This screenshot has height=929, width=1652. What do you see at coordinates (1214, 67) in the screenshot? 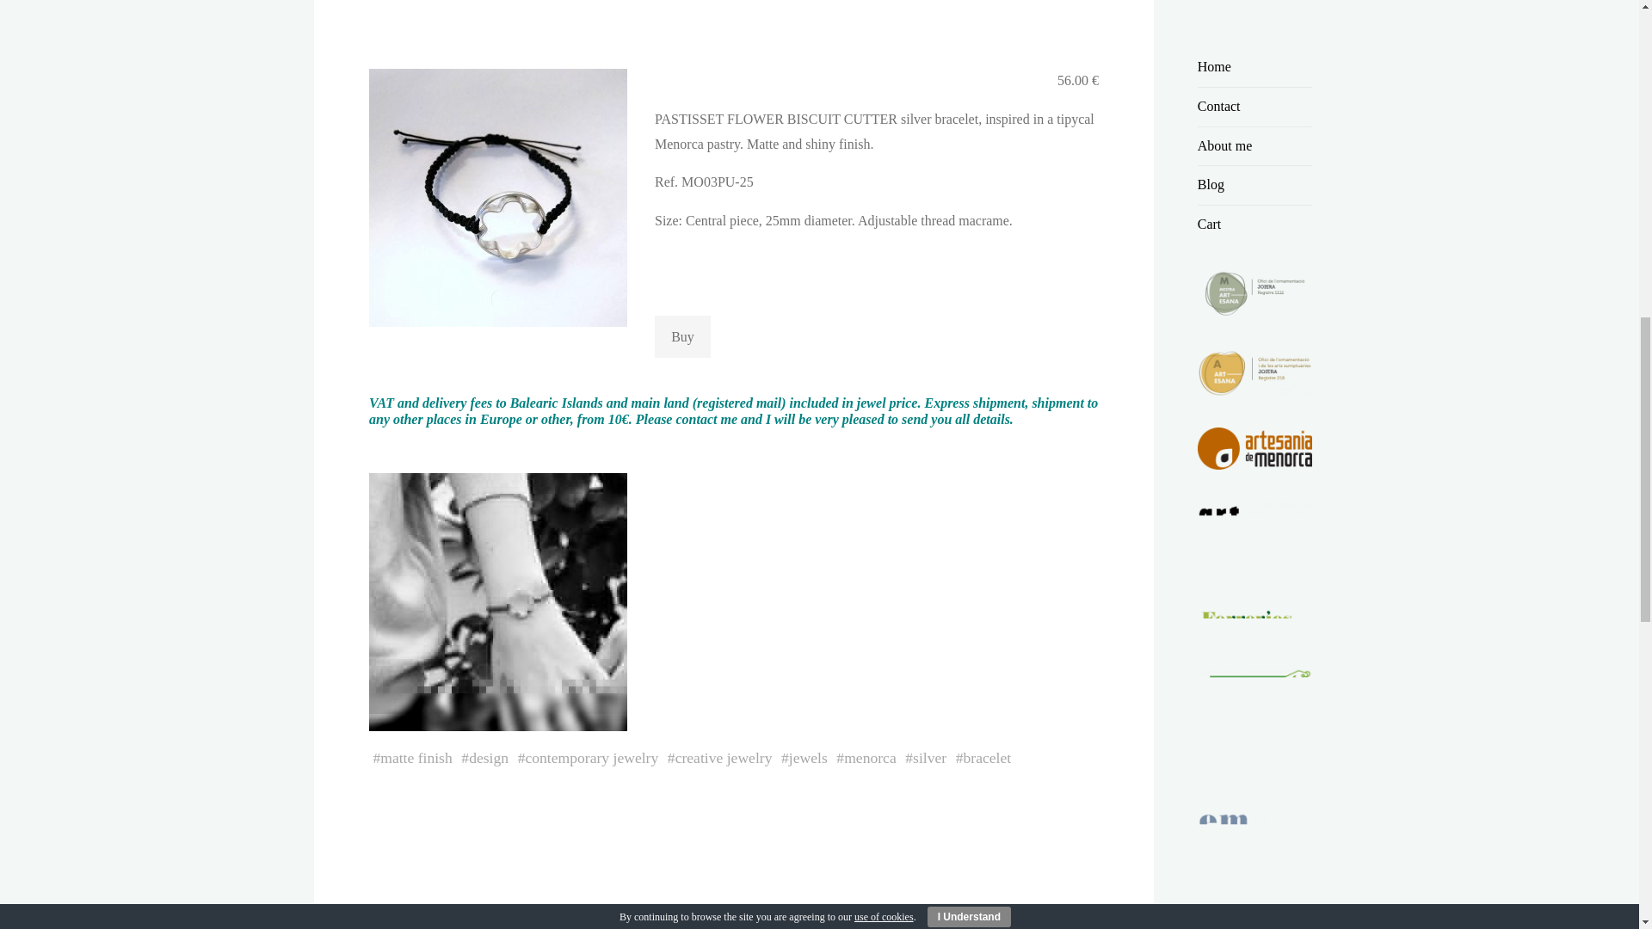
I see `Home` at bounding box center [1214, 67].